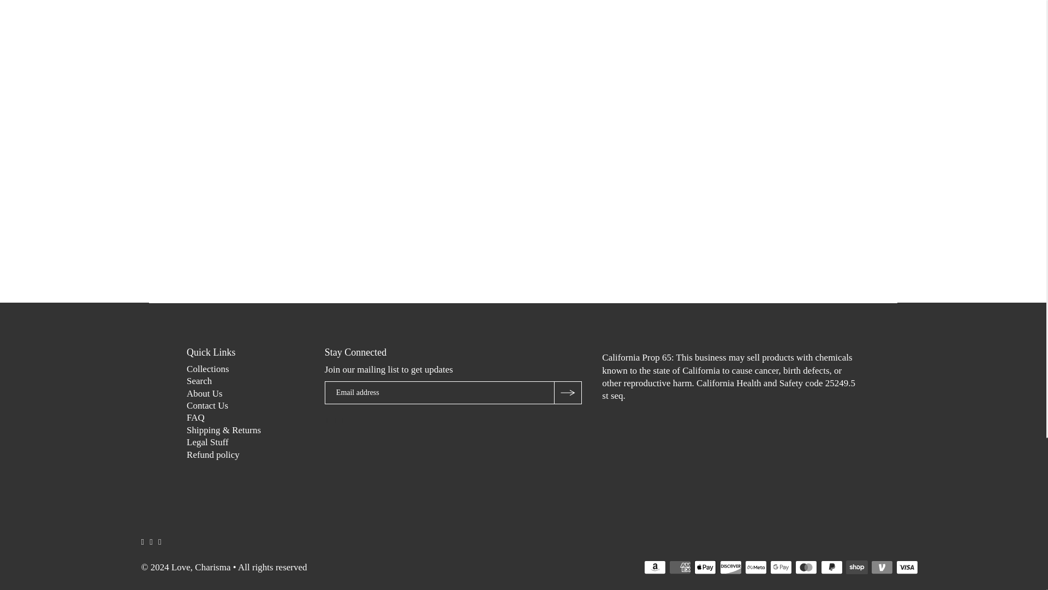  Describe the element at coordinates (781, 567) in the screenshot. I see `Google Pay` at that location.